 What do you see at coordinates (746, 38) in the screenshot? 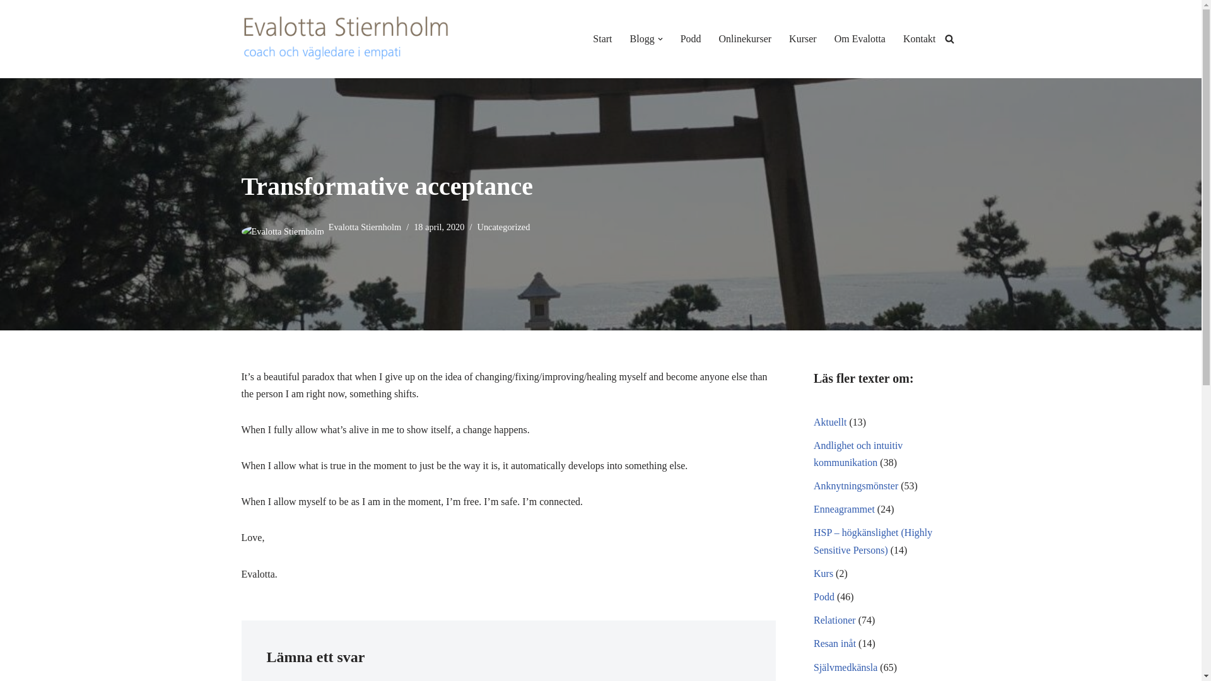
I see `Onlinekurser` at bounding box center [746, 38].